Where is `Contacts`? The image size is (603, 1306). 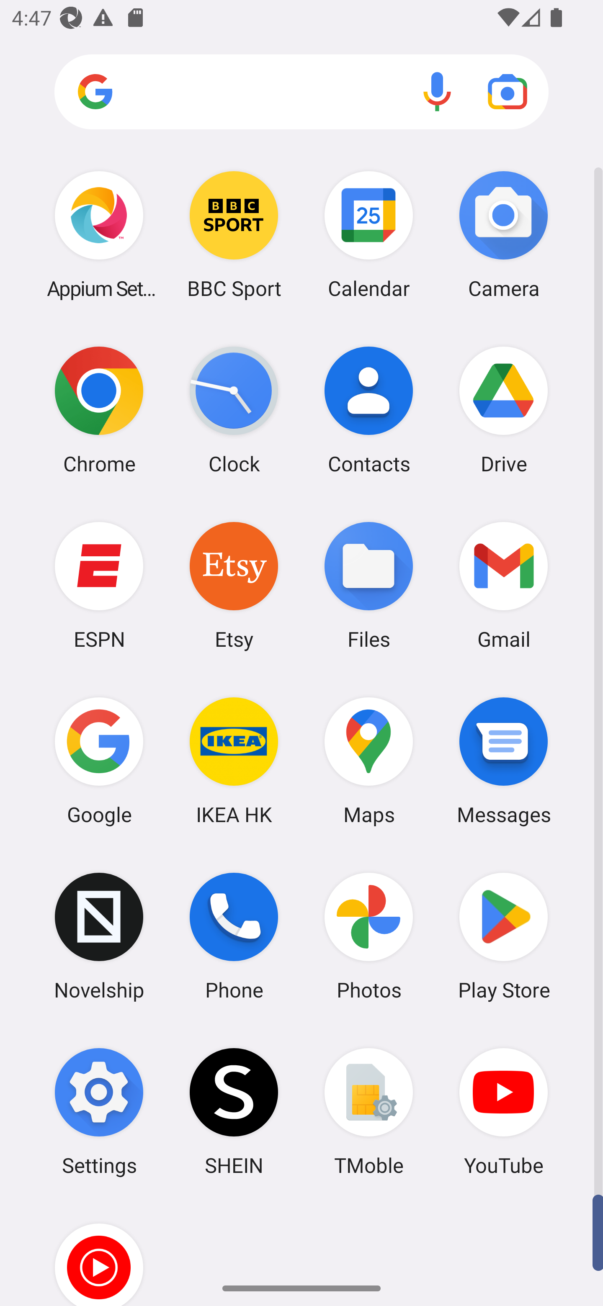
Contacts is located at coordinates (369, 410).